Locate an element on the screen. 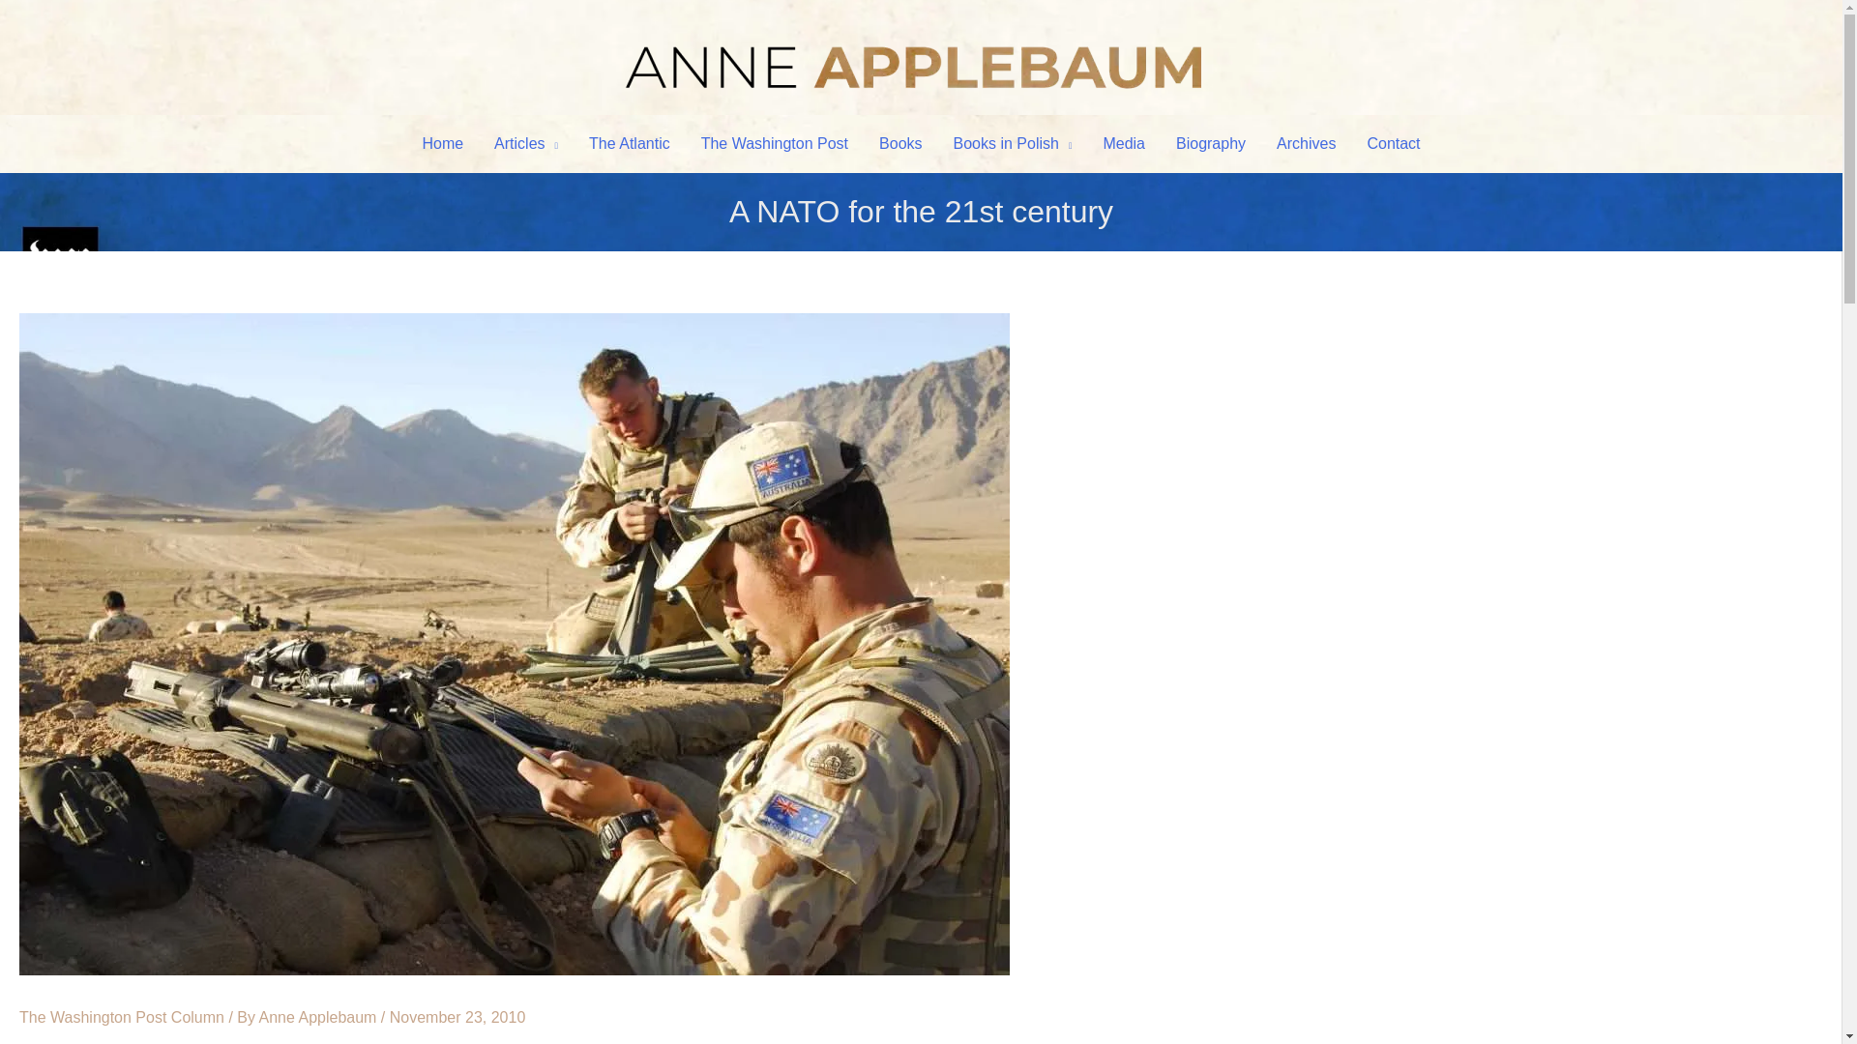 This screenshot has height=1044, width=1857. The Atlantic is located at coordinates (629, 143).